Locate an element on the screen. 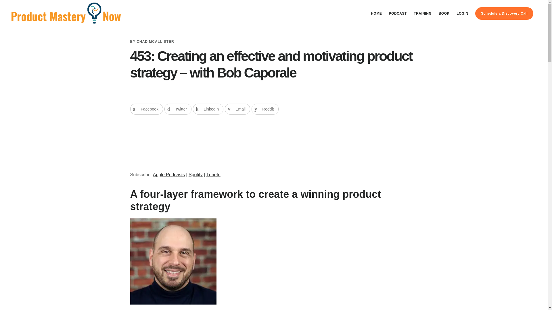 This screenshot has height=310, width=552. Twitter is located at coordinates (178, 109).